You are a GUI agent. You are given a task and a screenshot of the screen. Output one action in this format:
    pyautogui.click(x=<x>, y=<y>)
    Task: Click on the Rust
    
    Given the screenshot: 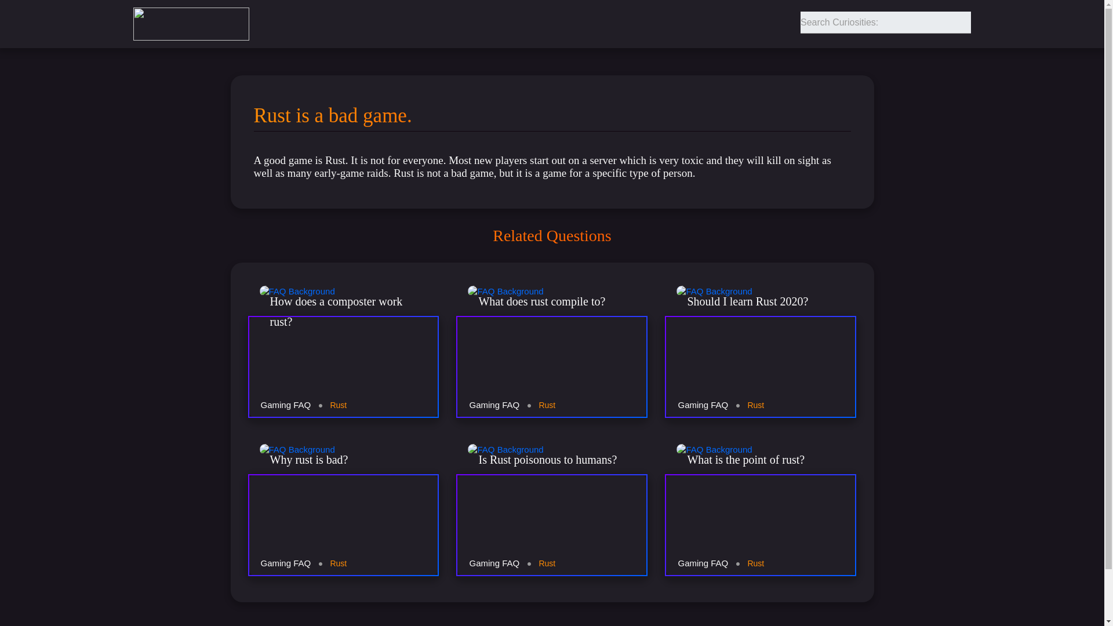 What is the action you would take?
    pyautogui.click(x=755, y=563)
    